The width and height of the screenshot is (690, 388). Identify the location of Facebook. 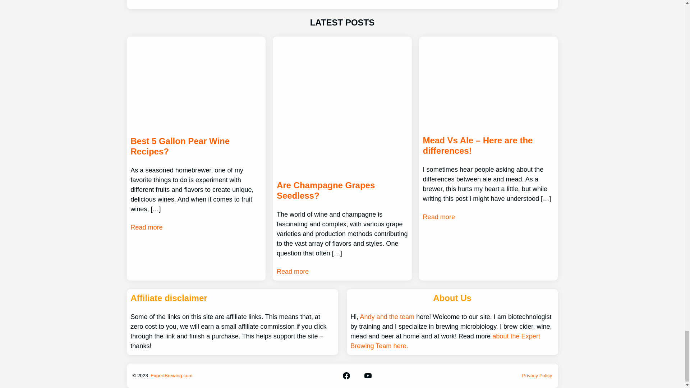
(346, 376).